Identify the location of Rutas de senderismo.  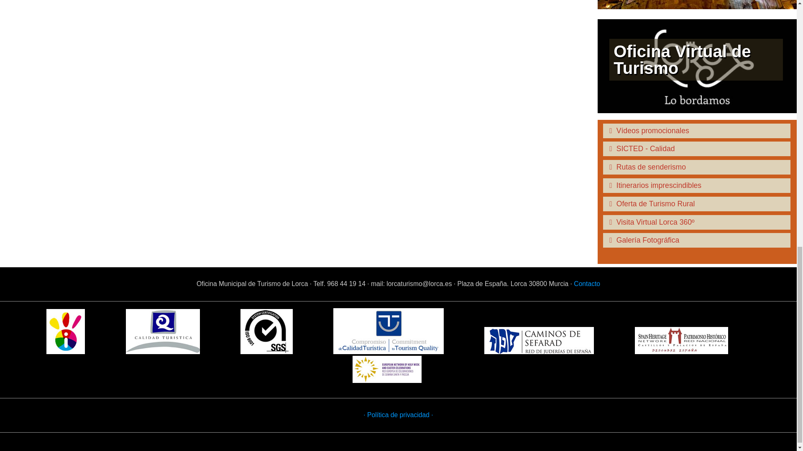
(697, 167).